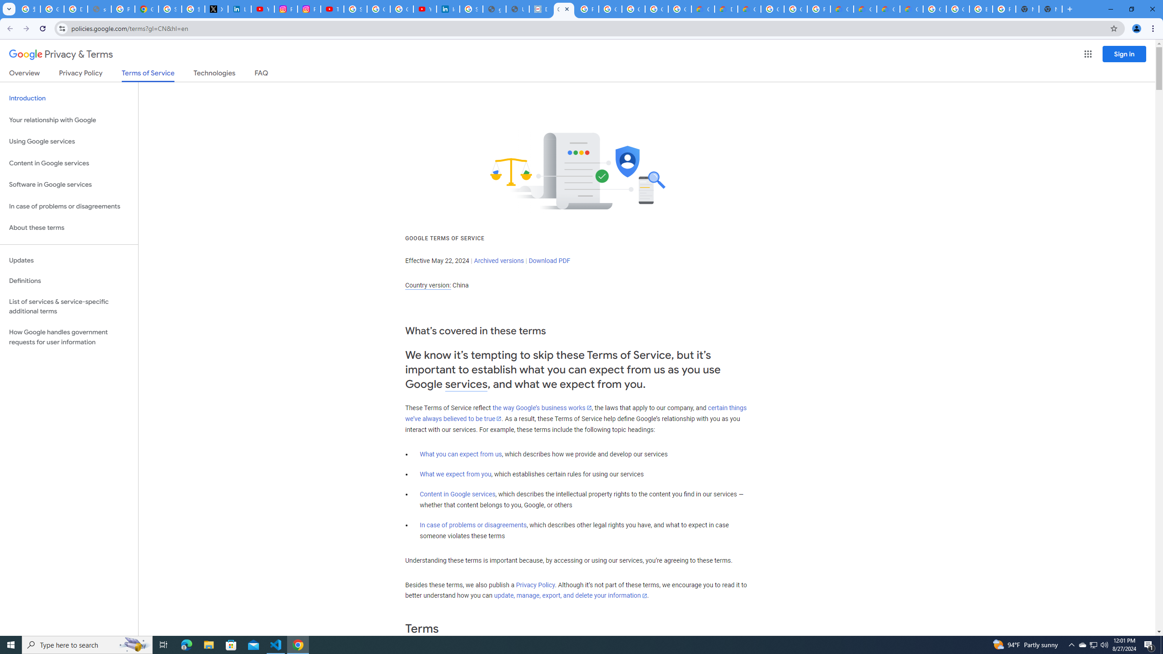  I want to click on X, so click(217, 9).